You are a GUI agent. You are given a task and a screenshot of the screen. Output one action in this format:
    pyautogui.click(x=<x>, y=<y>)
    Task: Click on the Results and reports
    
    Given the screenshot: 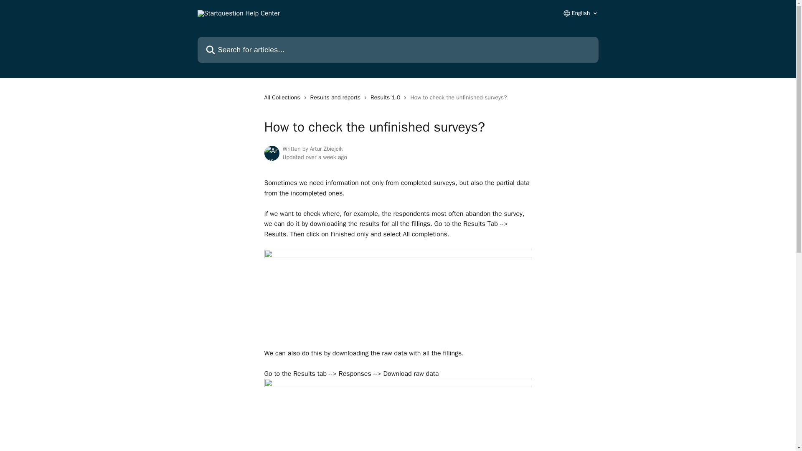 What is the action you would take?
    pyautogui.click(x=337, y=98)
    